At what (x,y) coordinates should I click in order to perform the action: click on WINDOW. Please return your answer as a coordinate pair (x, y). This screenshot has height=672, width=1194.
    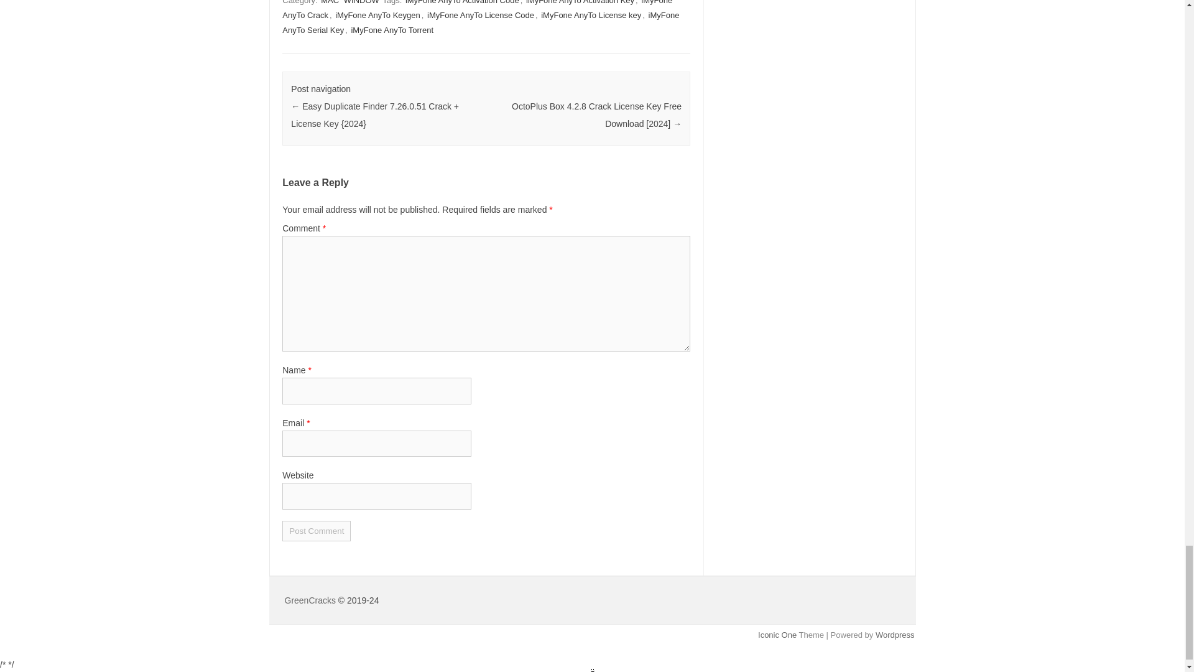
    Looking at the image, I should click on (362, 2).